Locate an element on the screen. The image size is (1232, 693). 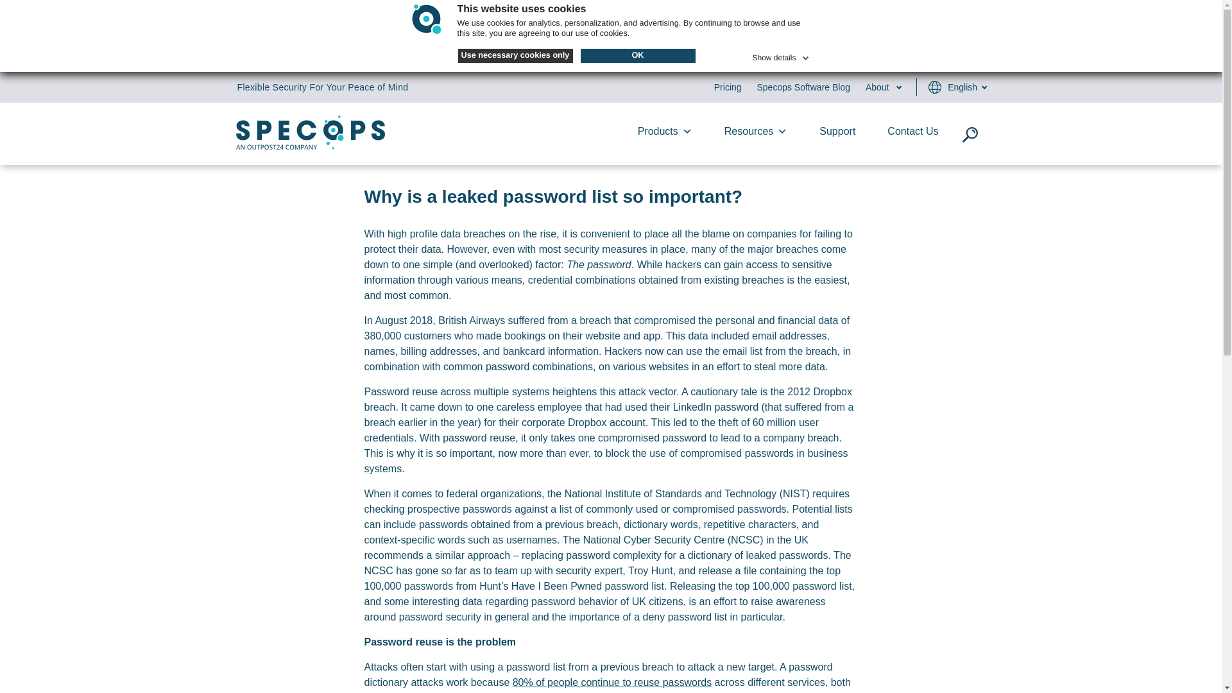
Use necessary cookies only is located at coordinates (515, 55).